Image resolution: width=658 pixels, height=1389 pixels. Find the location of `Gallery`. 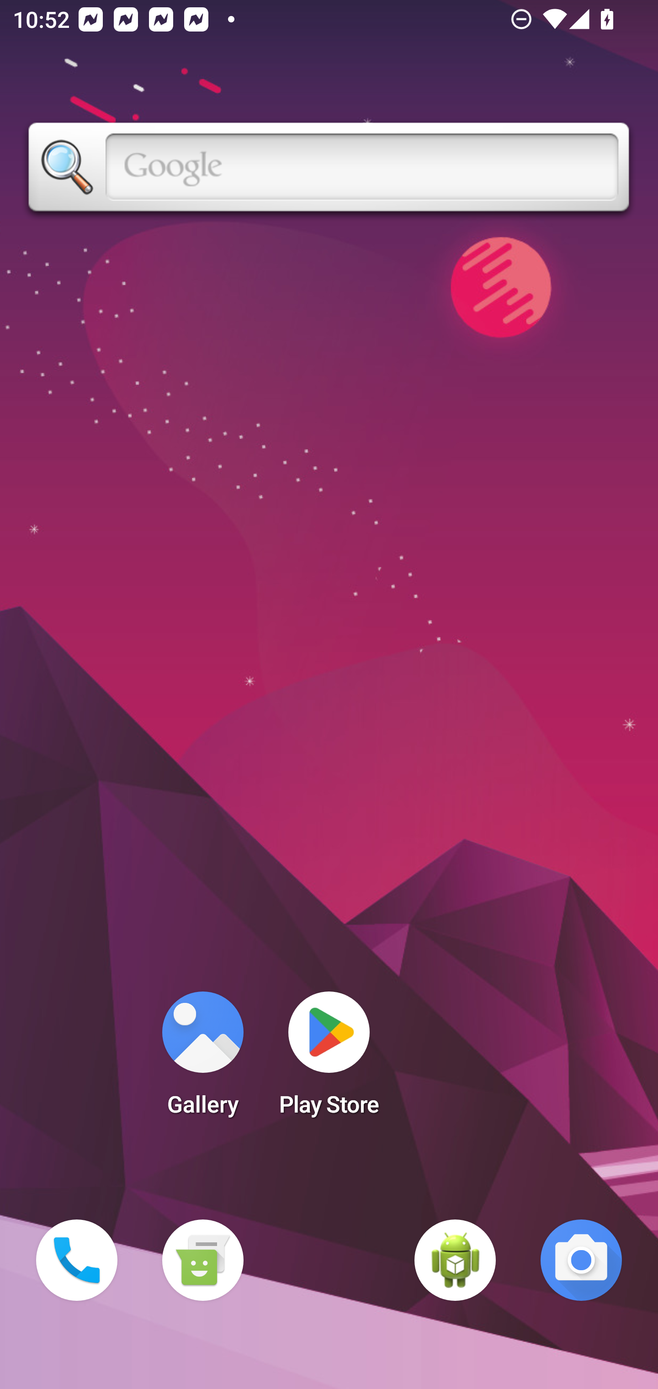

Gallery is located at coordinates (202, 1059).